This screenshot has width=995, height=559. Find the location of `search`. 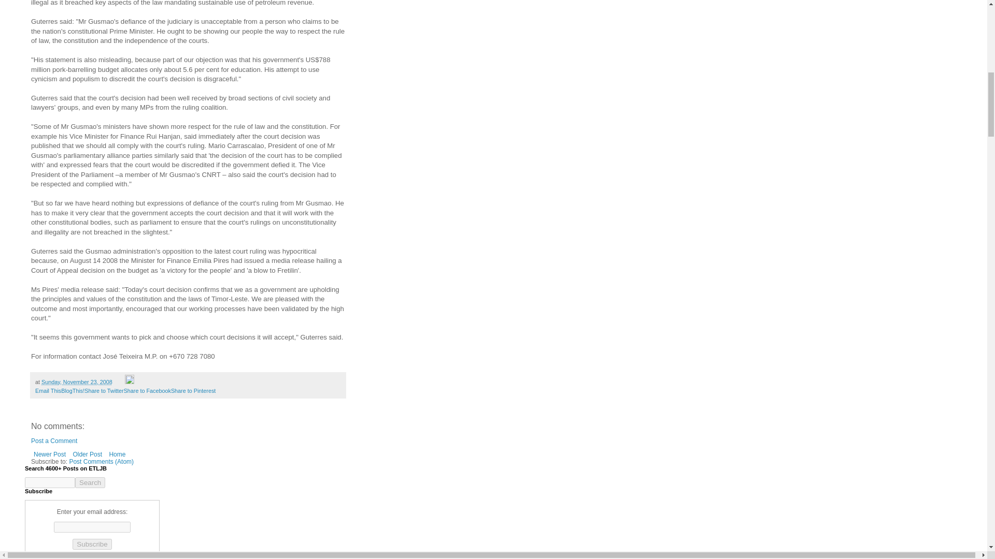

search is located at coordinates (90, 482).